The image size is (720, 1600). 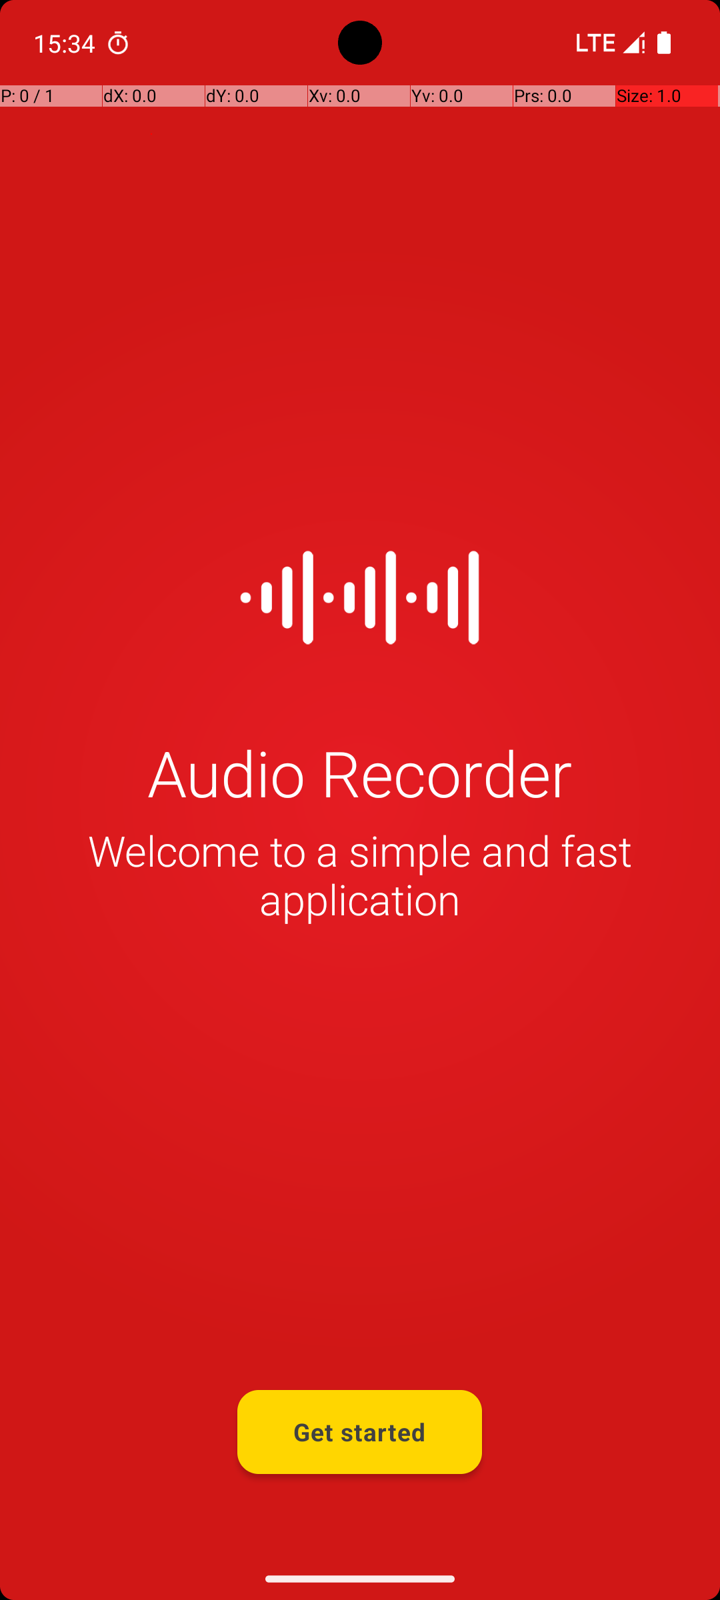 What do you see at coordinates (608, 43) in the screenshot?
I see `Phone signal full.` at bounding box center [608, 43].